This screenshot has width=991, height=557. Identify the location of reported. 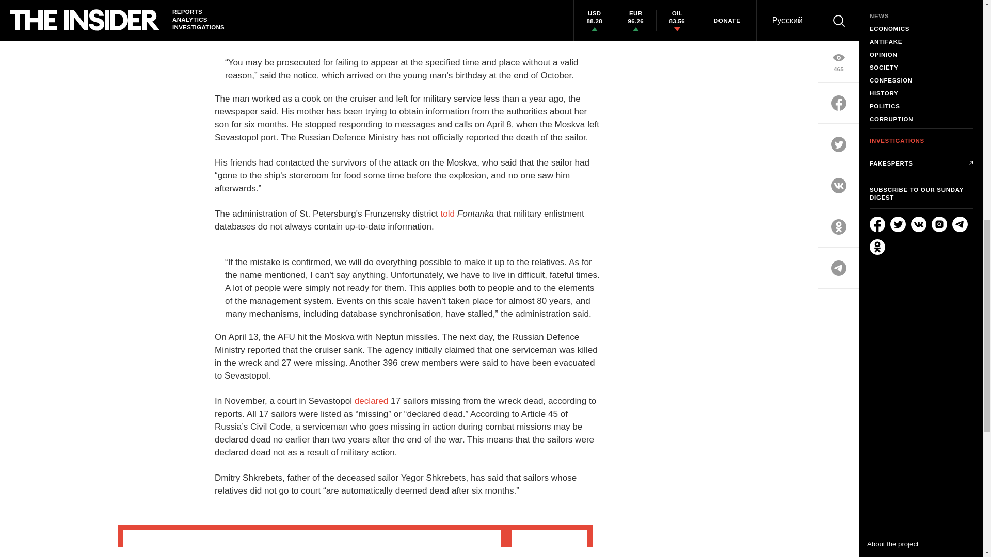
(409, 14).